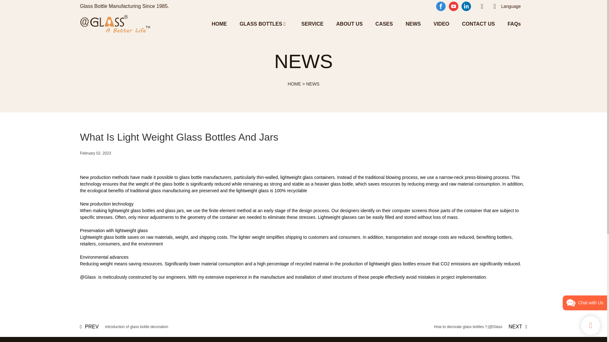 Image resolution: width=609 pixels, height=342 pixels. Describe the element at coordinates (219, 23) in the screenshot. I see `HOME` at that location.